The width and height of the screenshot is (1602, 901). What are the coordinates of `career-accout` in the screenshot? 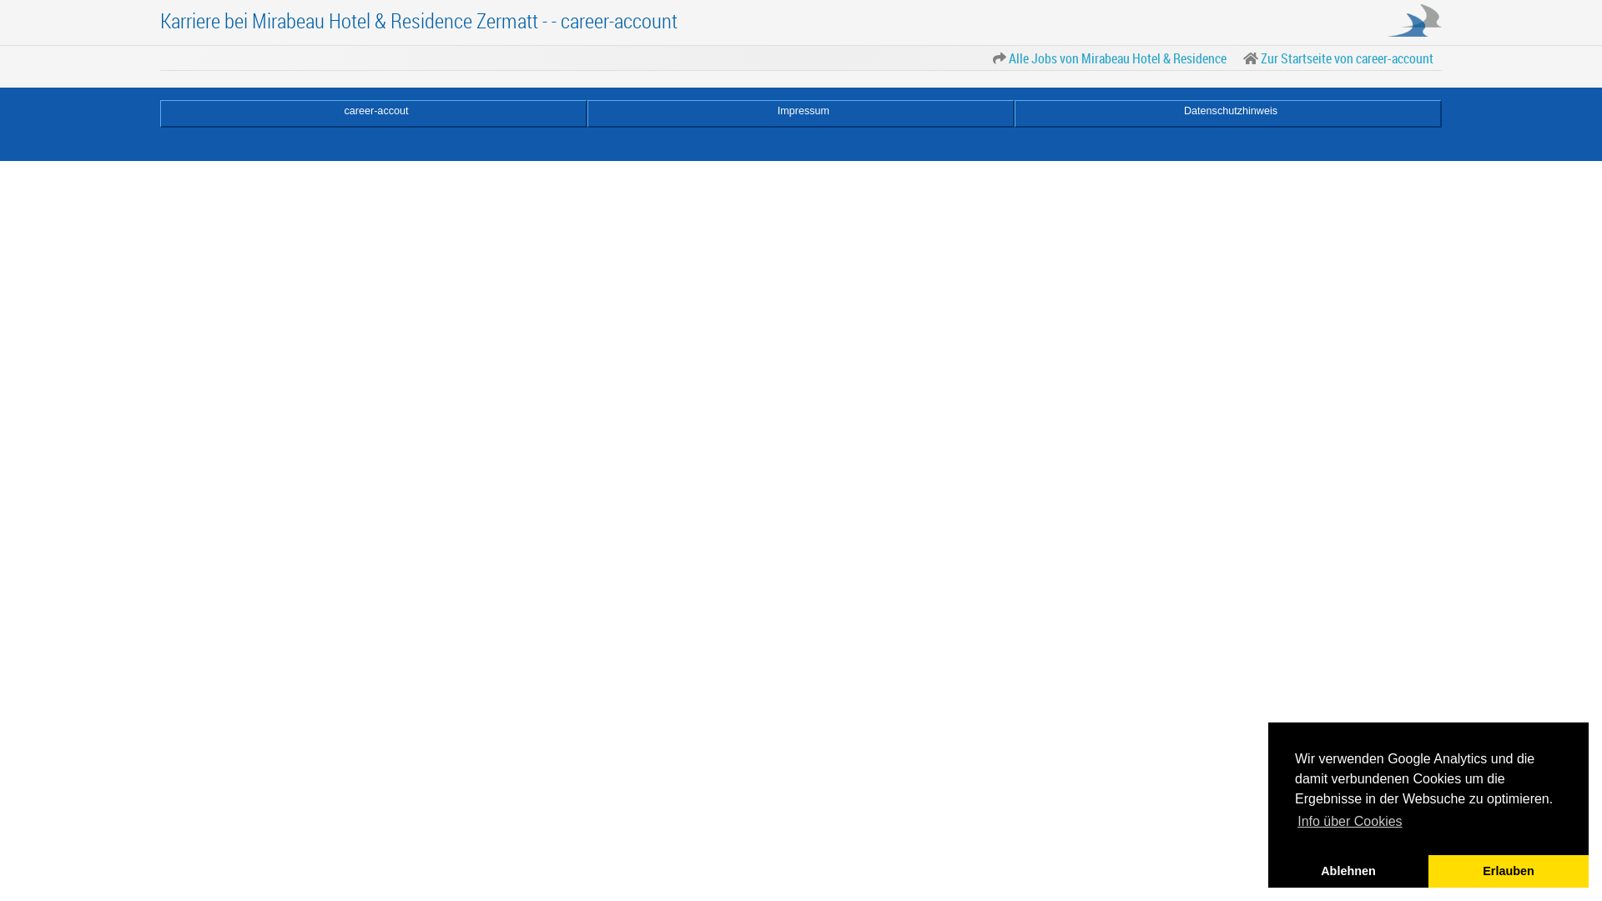 It's located at (374, 113).